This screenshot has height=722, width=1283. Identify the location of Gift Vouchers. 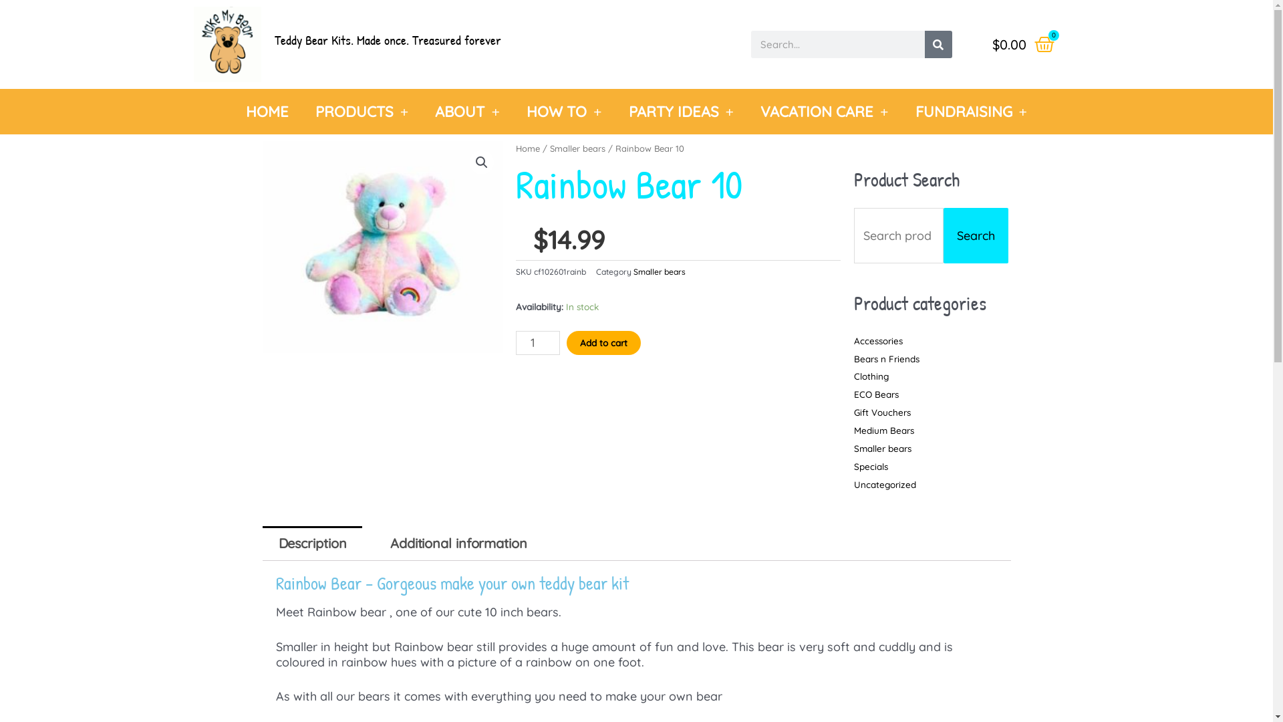
(882, 412).